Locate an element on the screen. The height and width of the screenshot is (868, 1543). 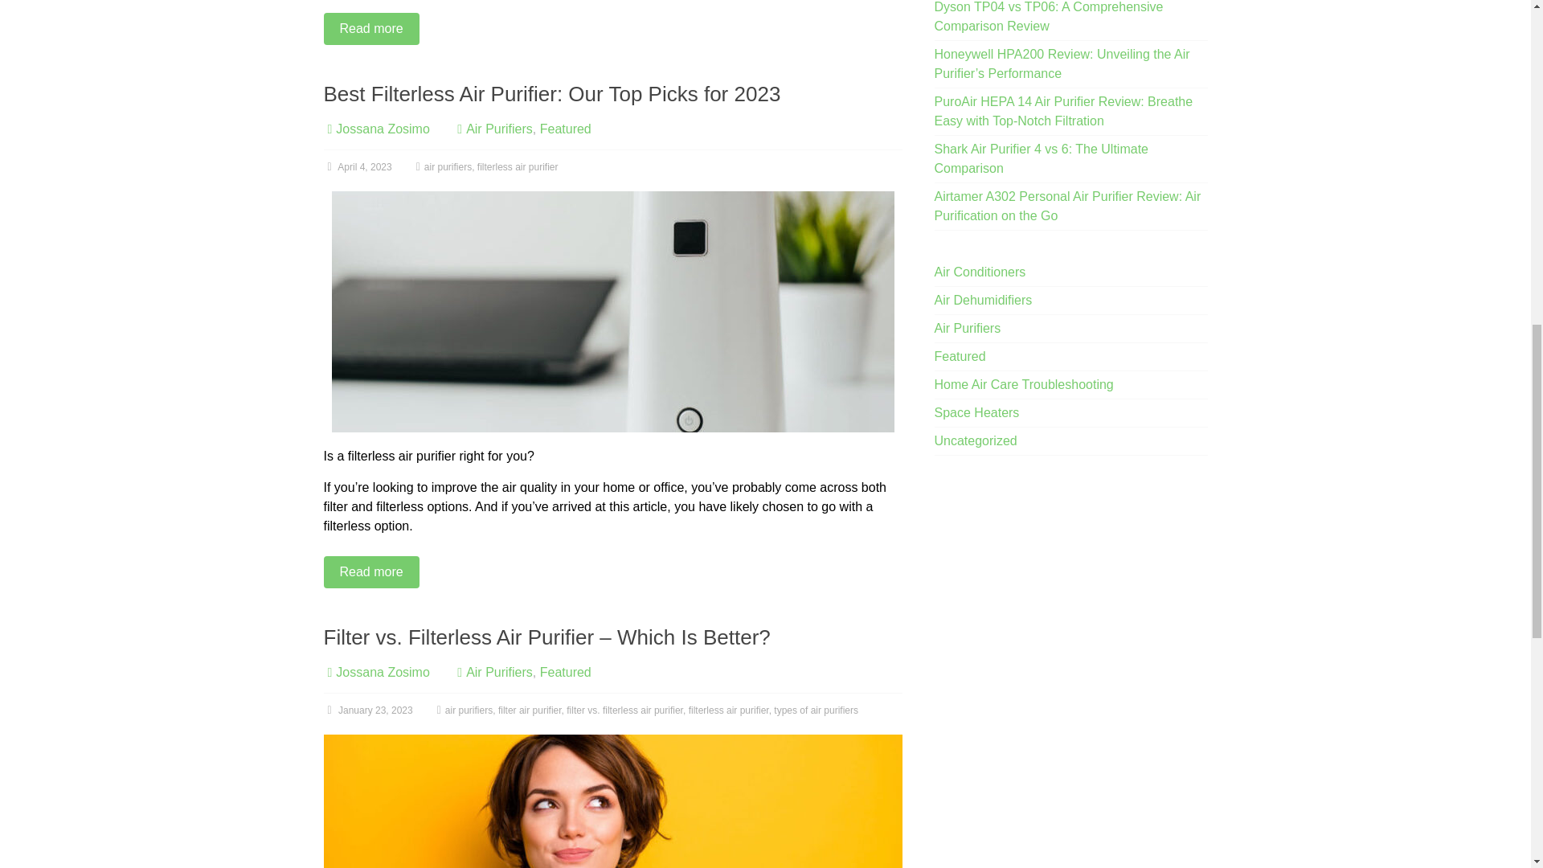
Featured is located at coordinates (566, 129).